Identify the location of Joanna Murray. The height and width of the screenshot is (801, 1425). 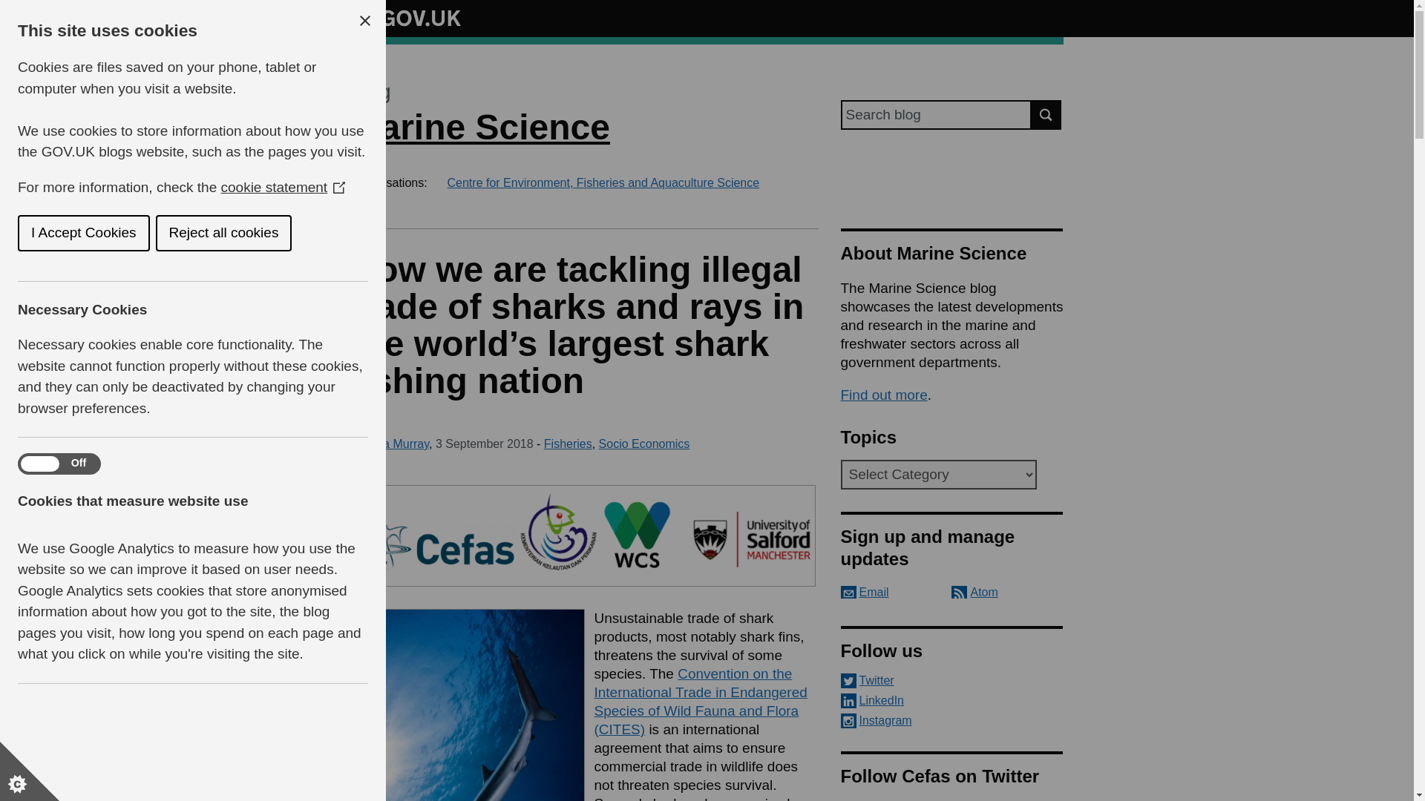
(389, 444).